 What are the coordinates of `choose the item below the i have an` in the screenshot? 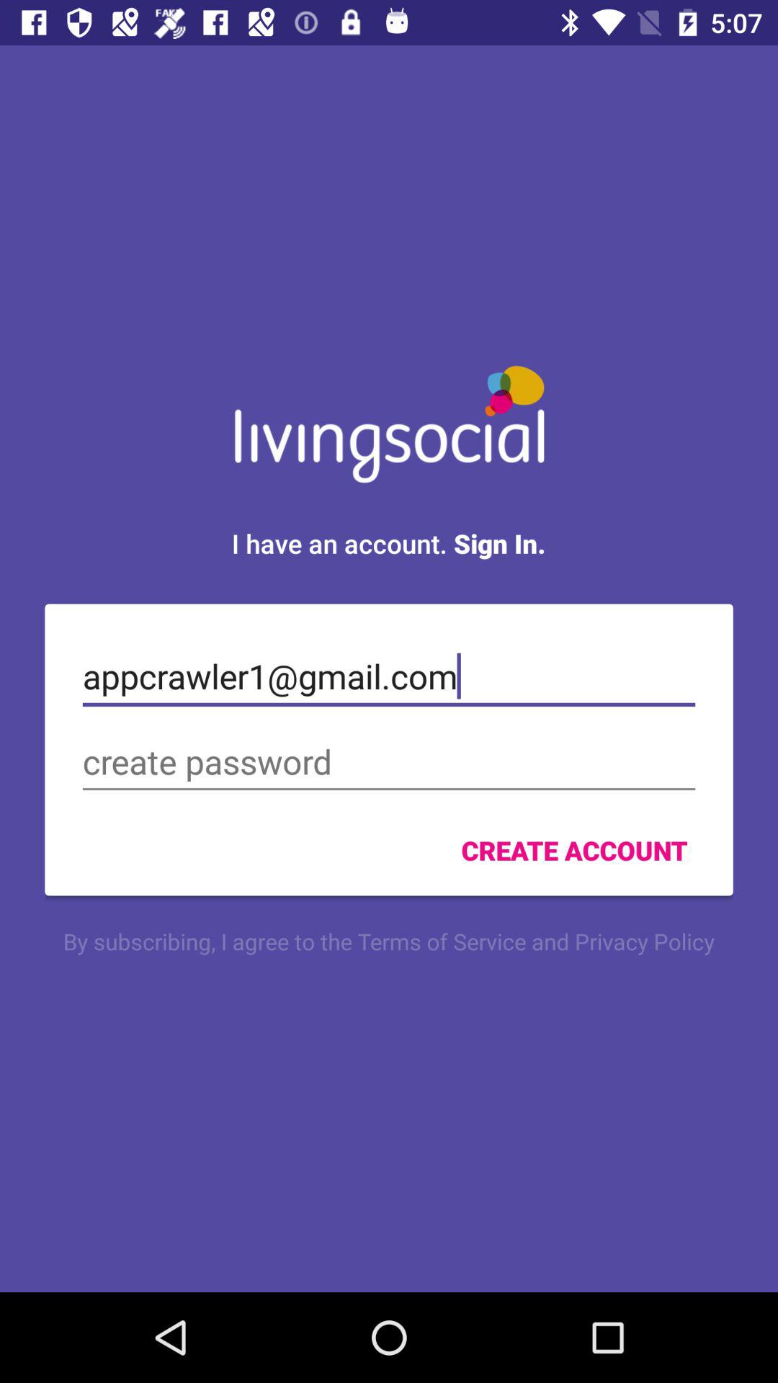 It's located at (389, 676).